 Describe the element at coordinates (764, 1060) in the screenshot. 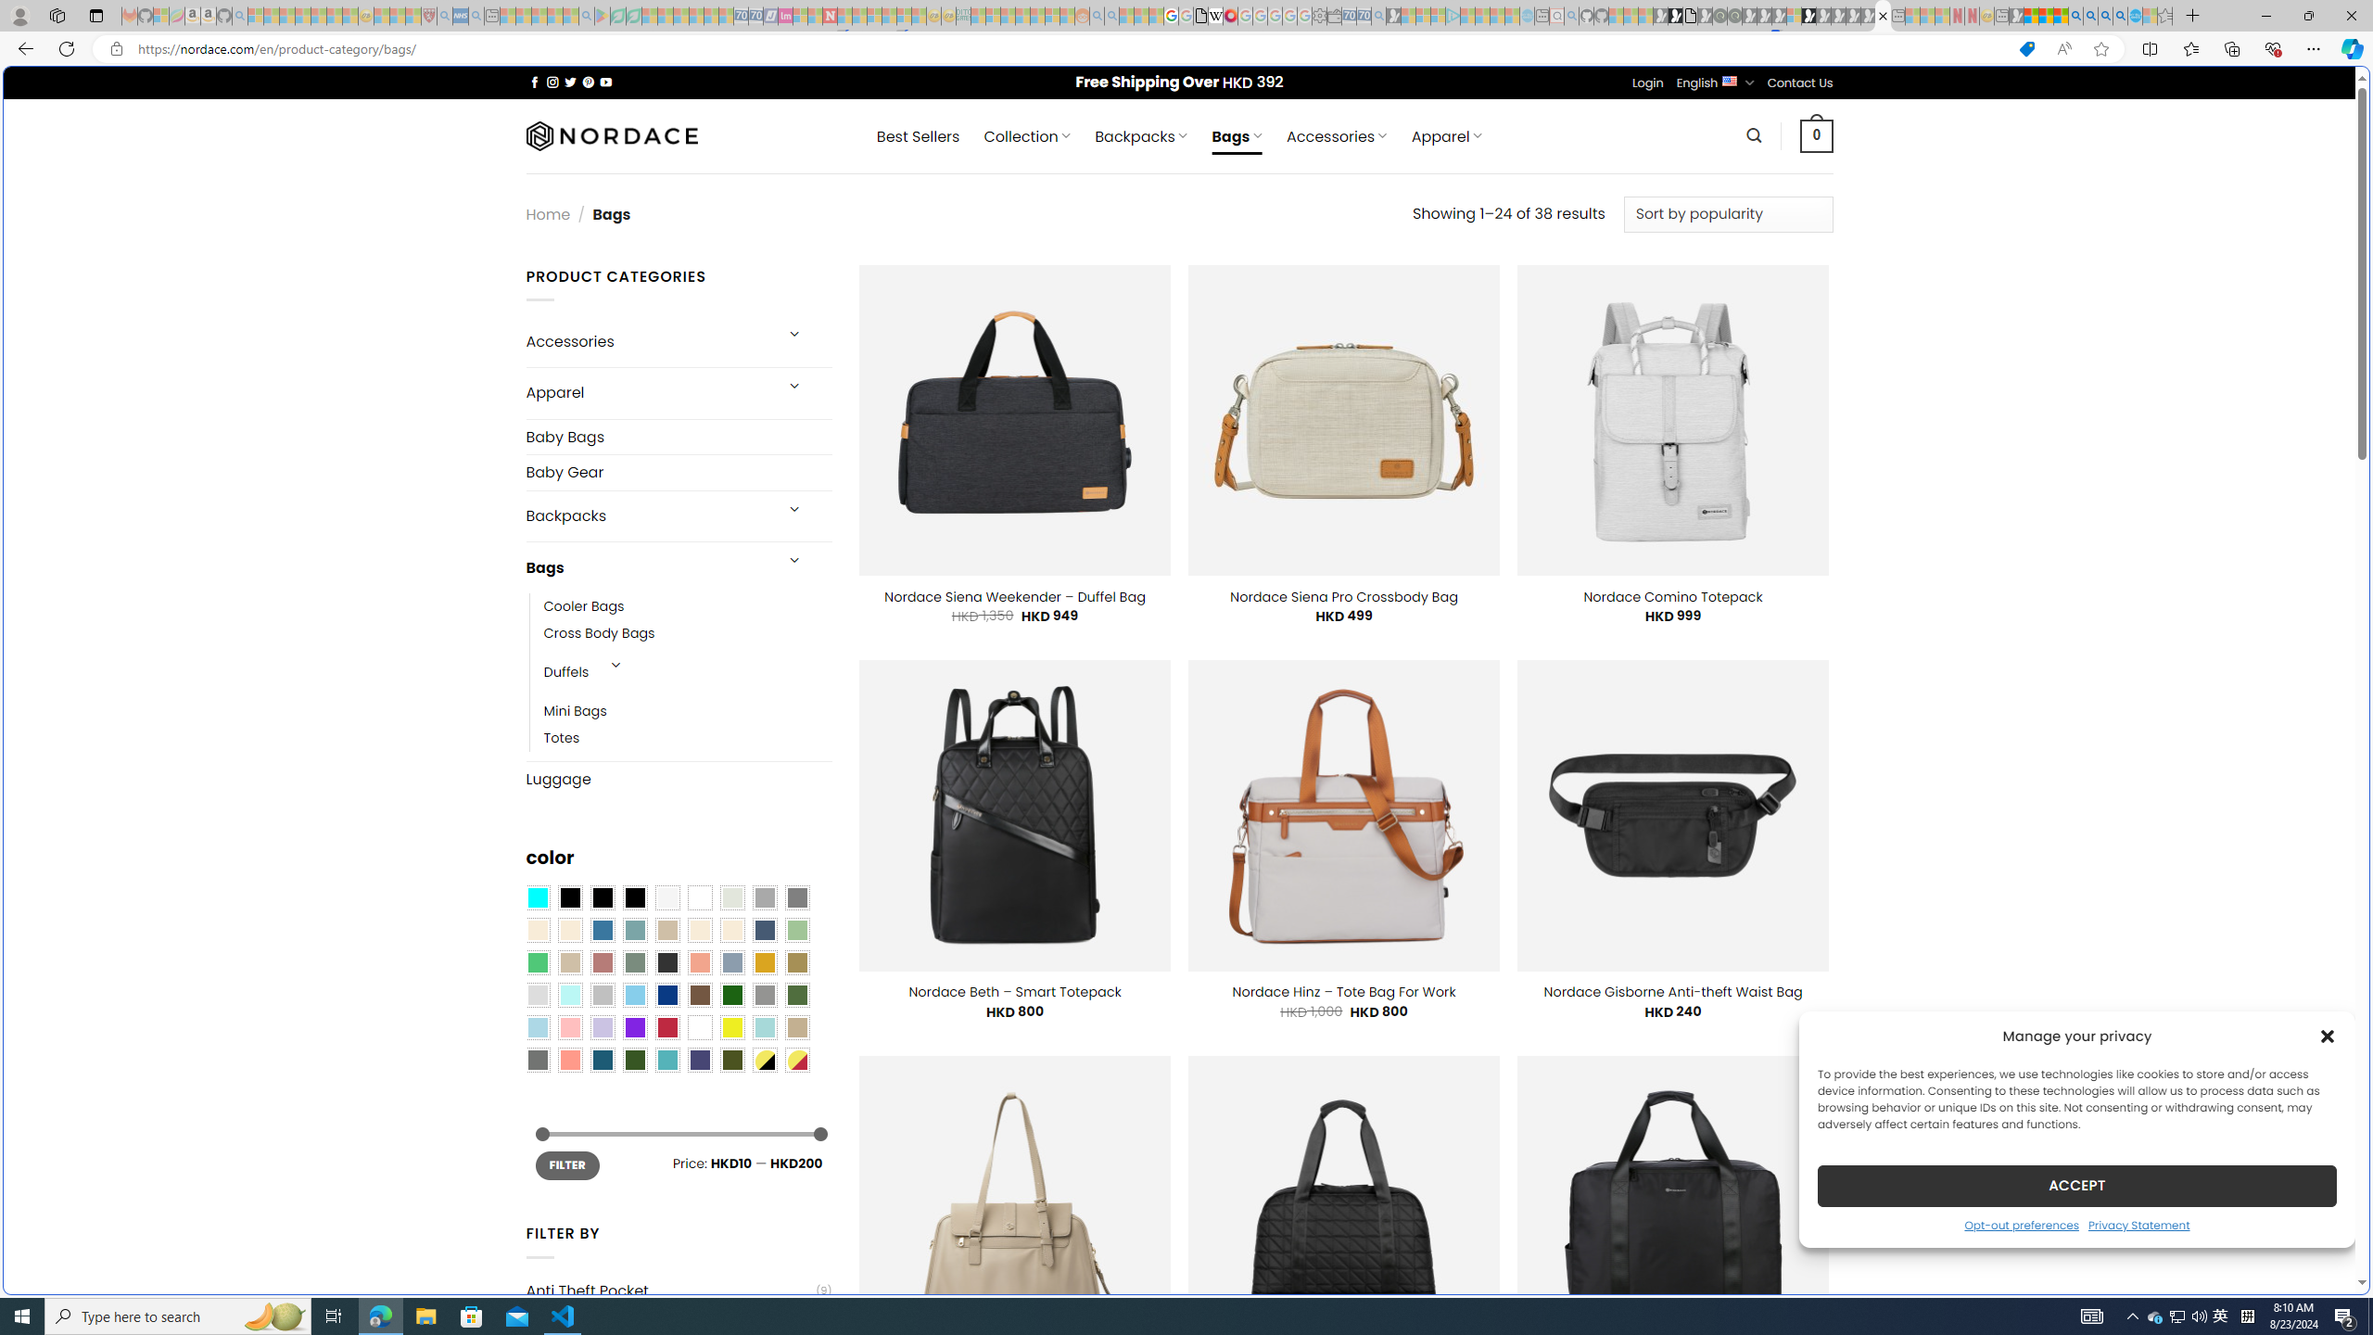

I see `Yellow-Black` at that location.